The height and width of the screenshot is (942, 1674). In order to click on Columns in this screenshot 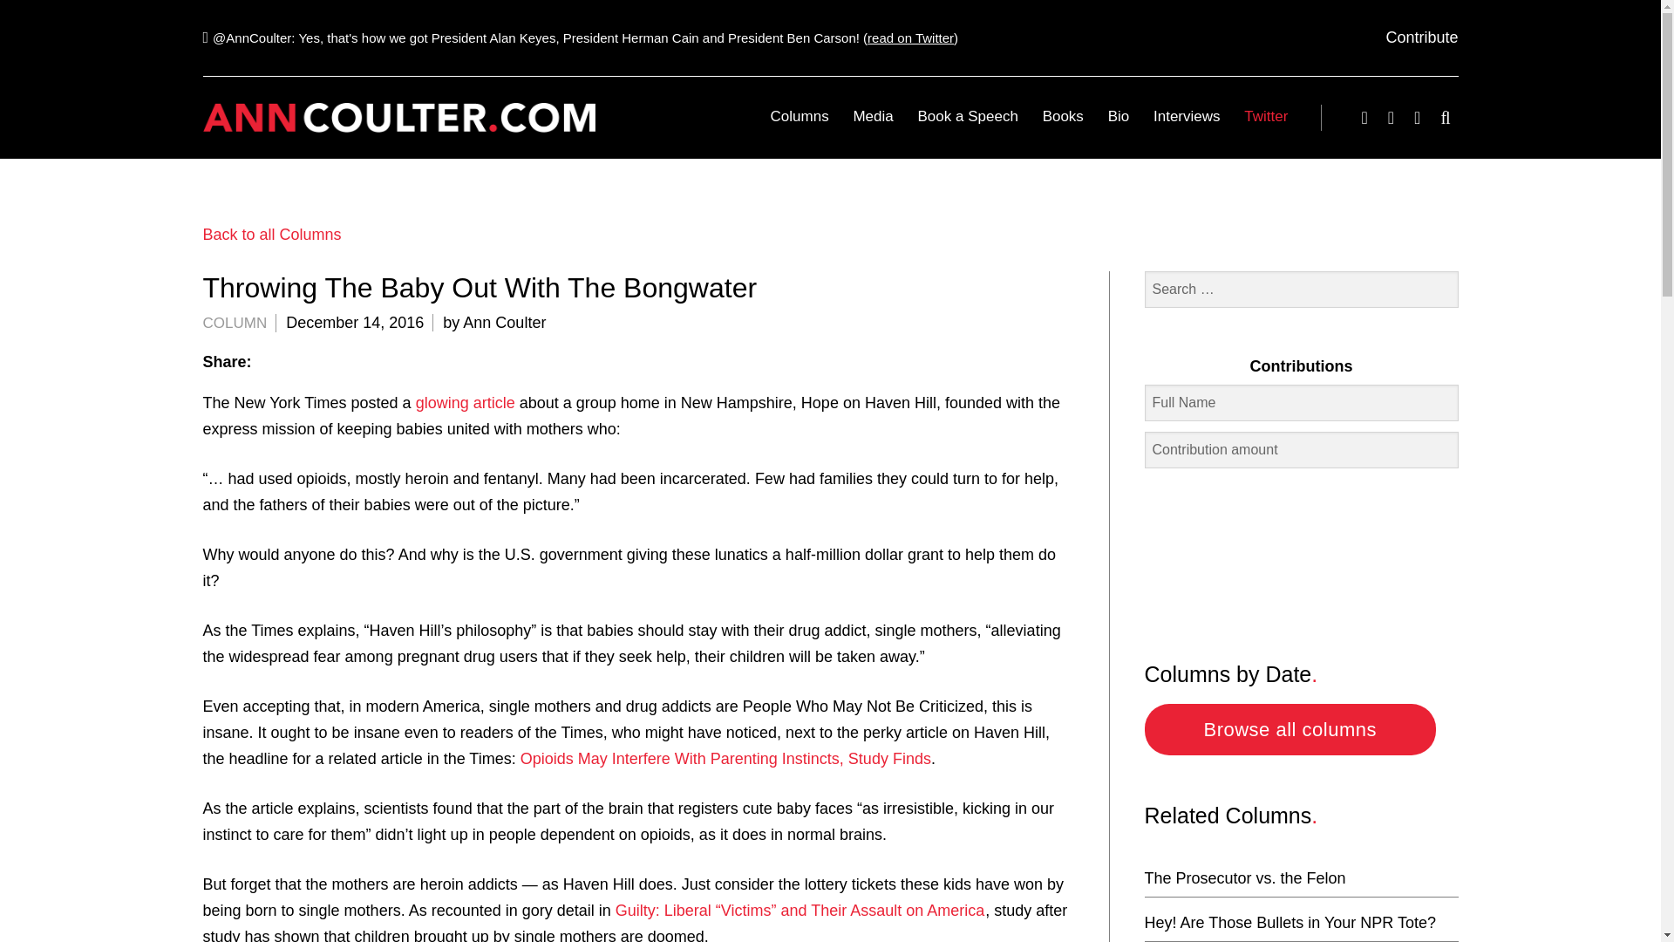, I will do `click(800, 116)`.